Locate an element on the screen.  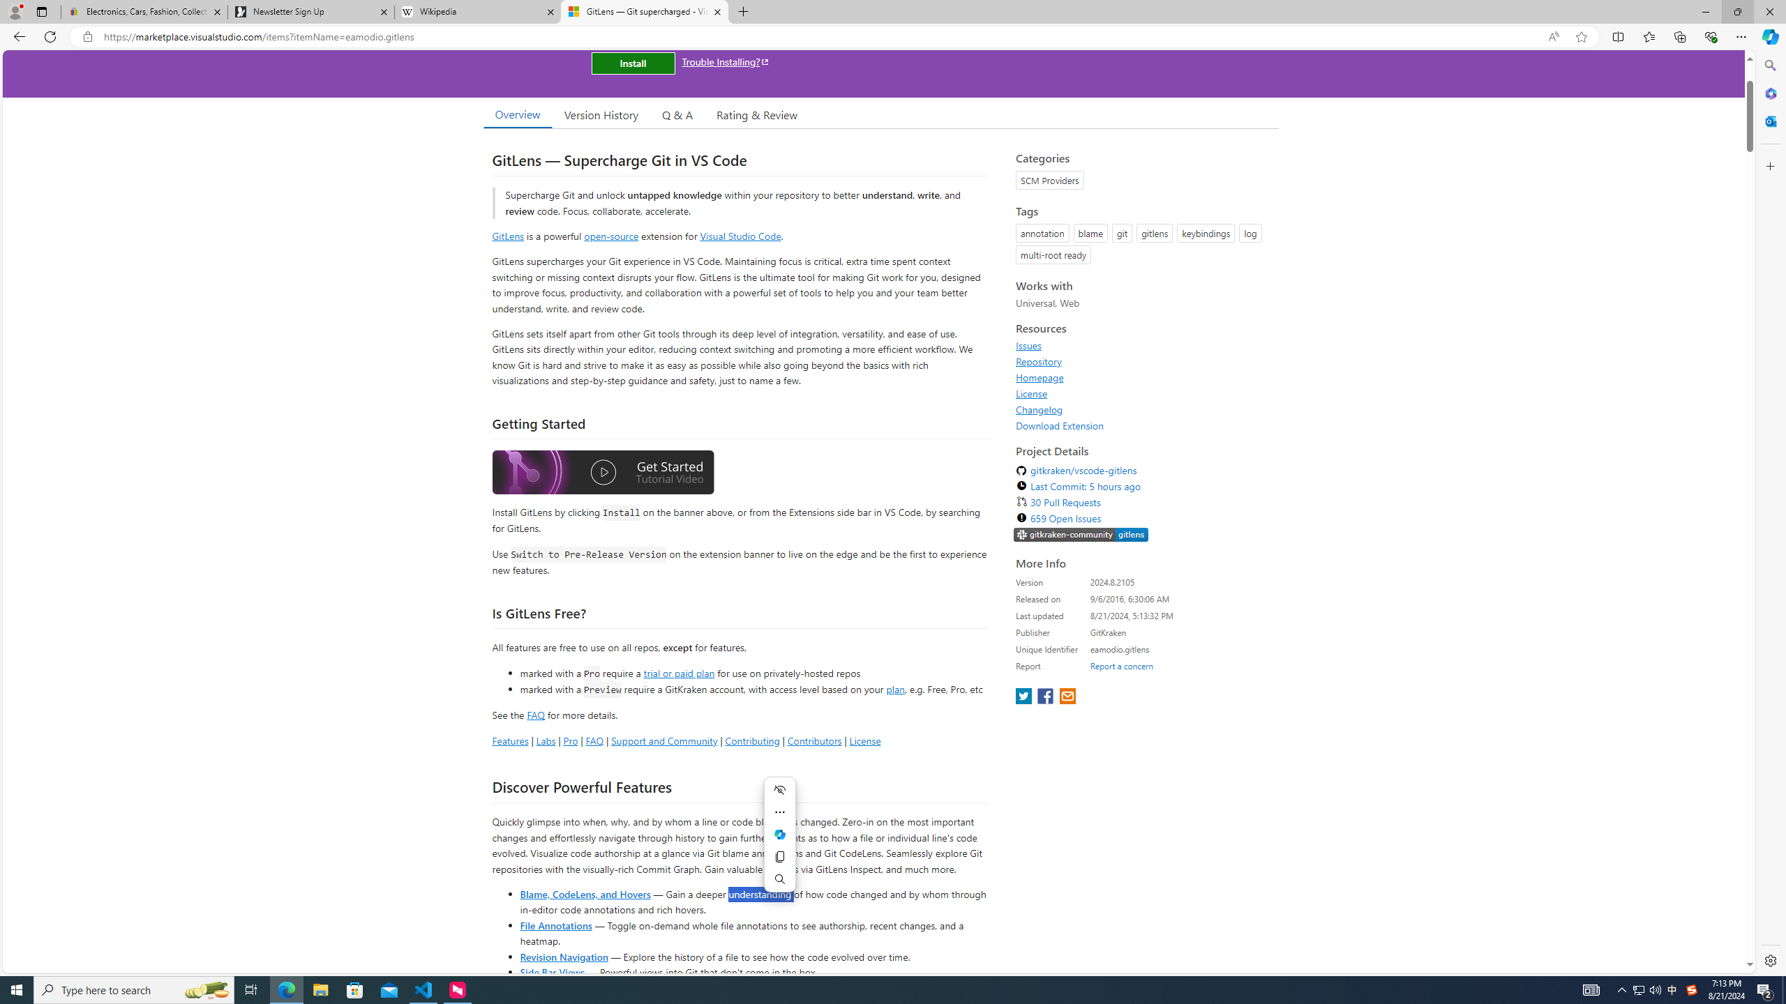
Install is located at coordinates (633, 63).